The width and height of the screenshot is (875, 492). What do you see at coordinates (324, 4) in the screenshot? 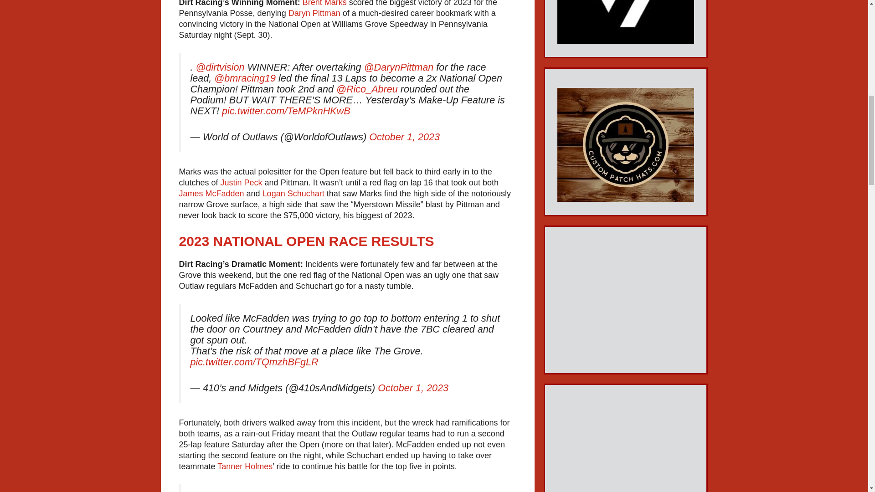
I see `Brent Marks` at bounding box center [324, 4].